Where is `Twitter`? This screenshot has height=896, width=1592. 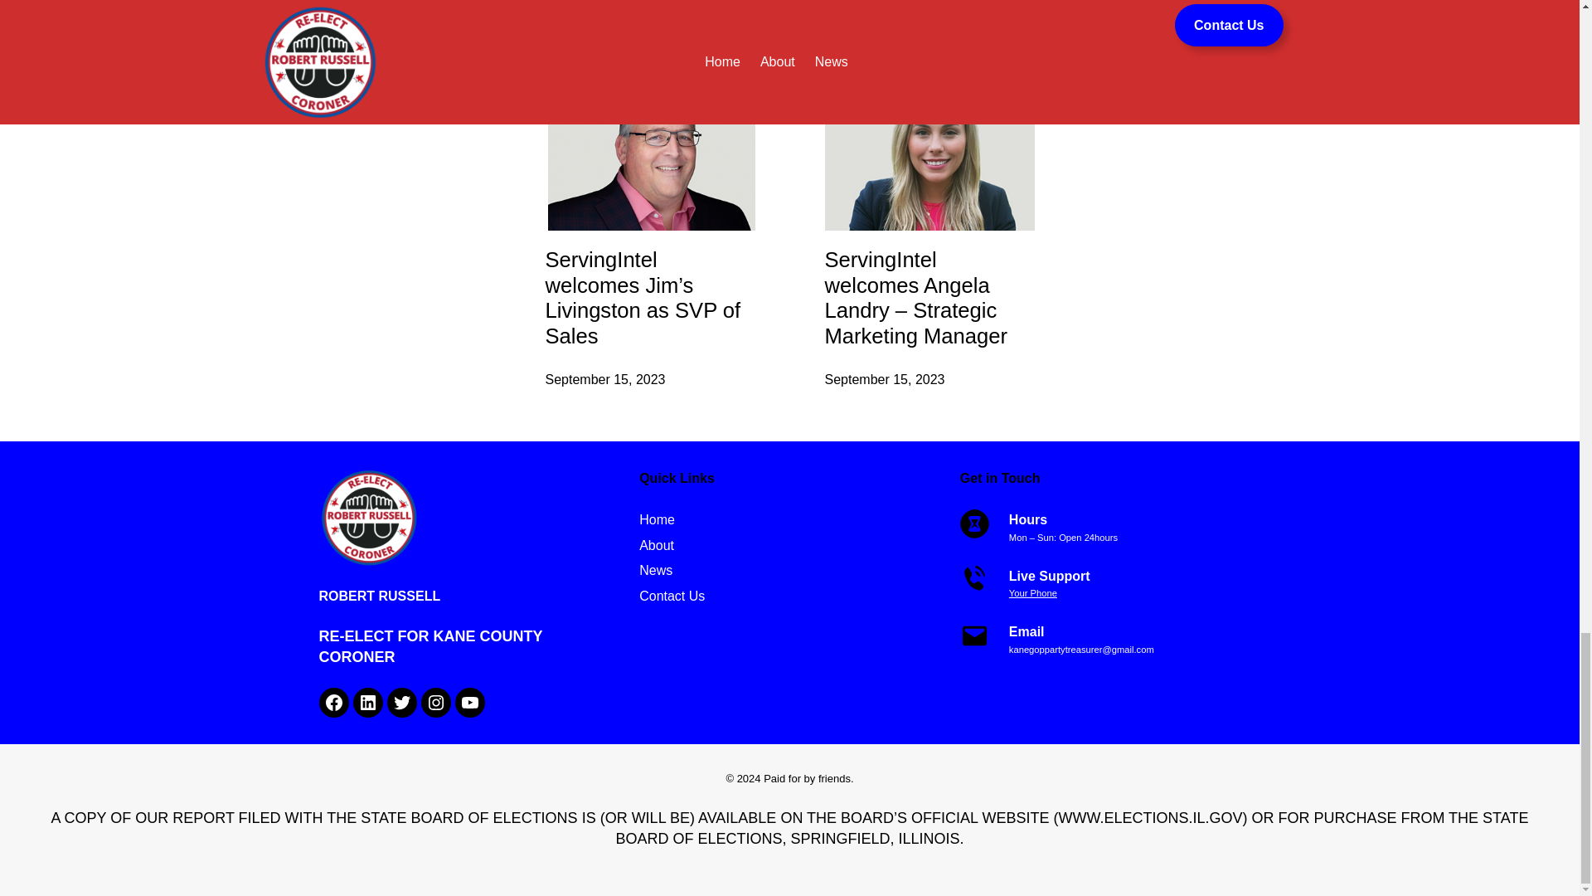 Twitter is located at coordinates (401, 703).